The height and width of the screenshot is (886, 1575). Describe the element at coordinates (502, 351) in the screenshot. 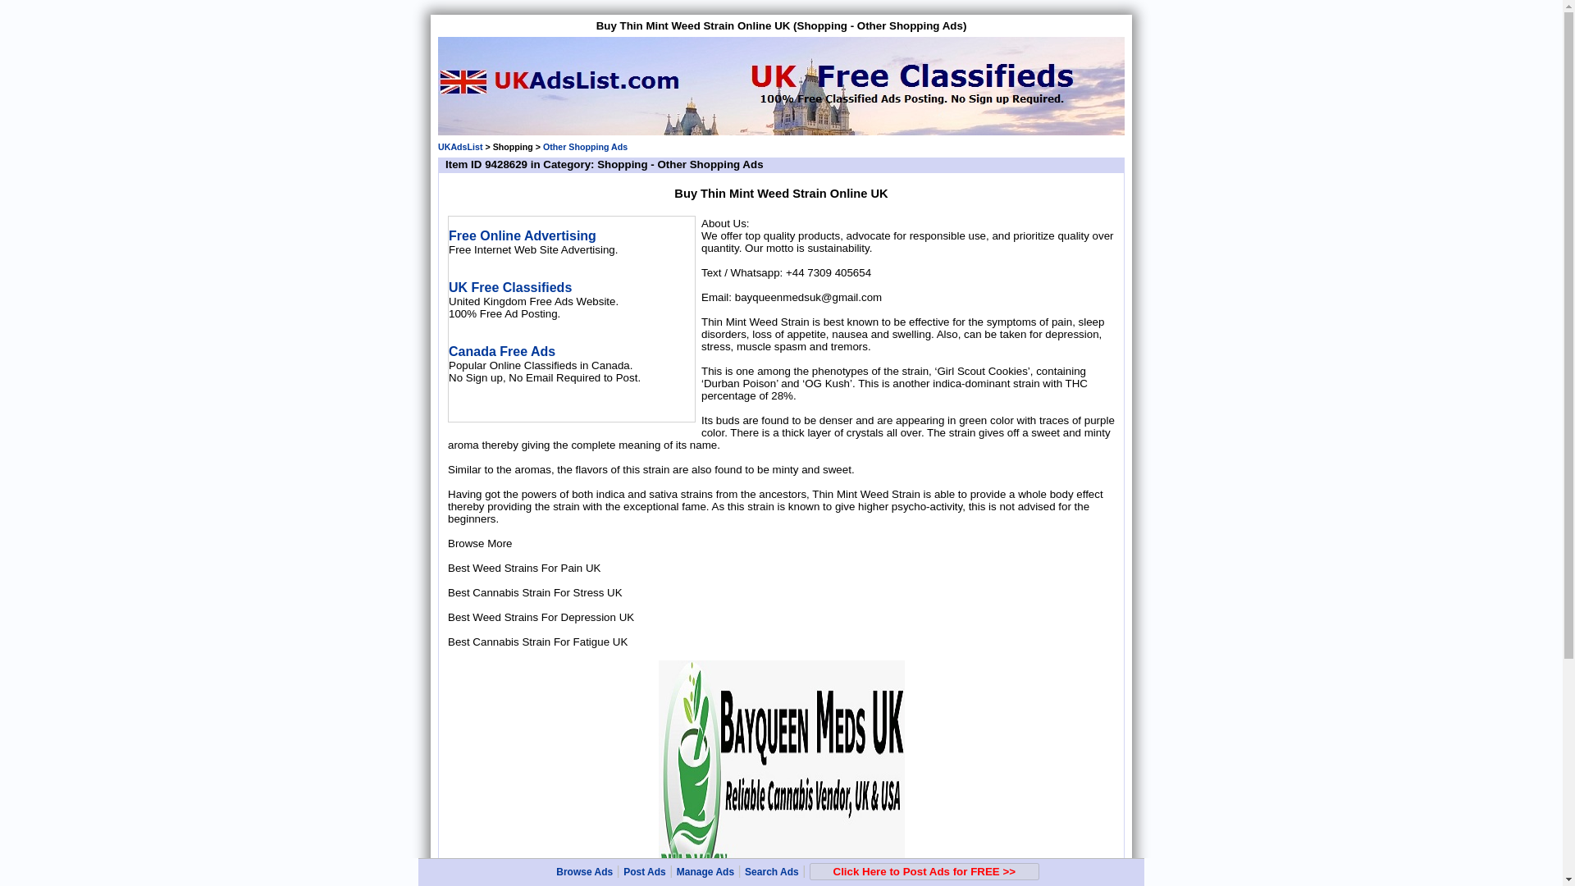

I see `Canada Free Ads` at that location.